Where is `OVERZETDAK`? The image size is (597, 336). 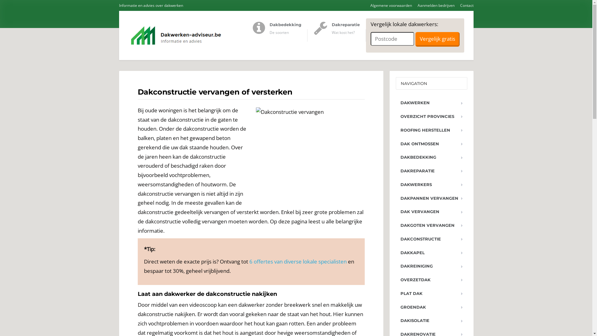
OVERZETDAK is located at coordinates (431, 280).